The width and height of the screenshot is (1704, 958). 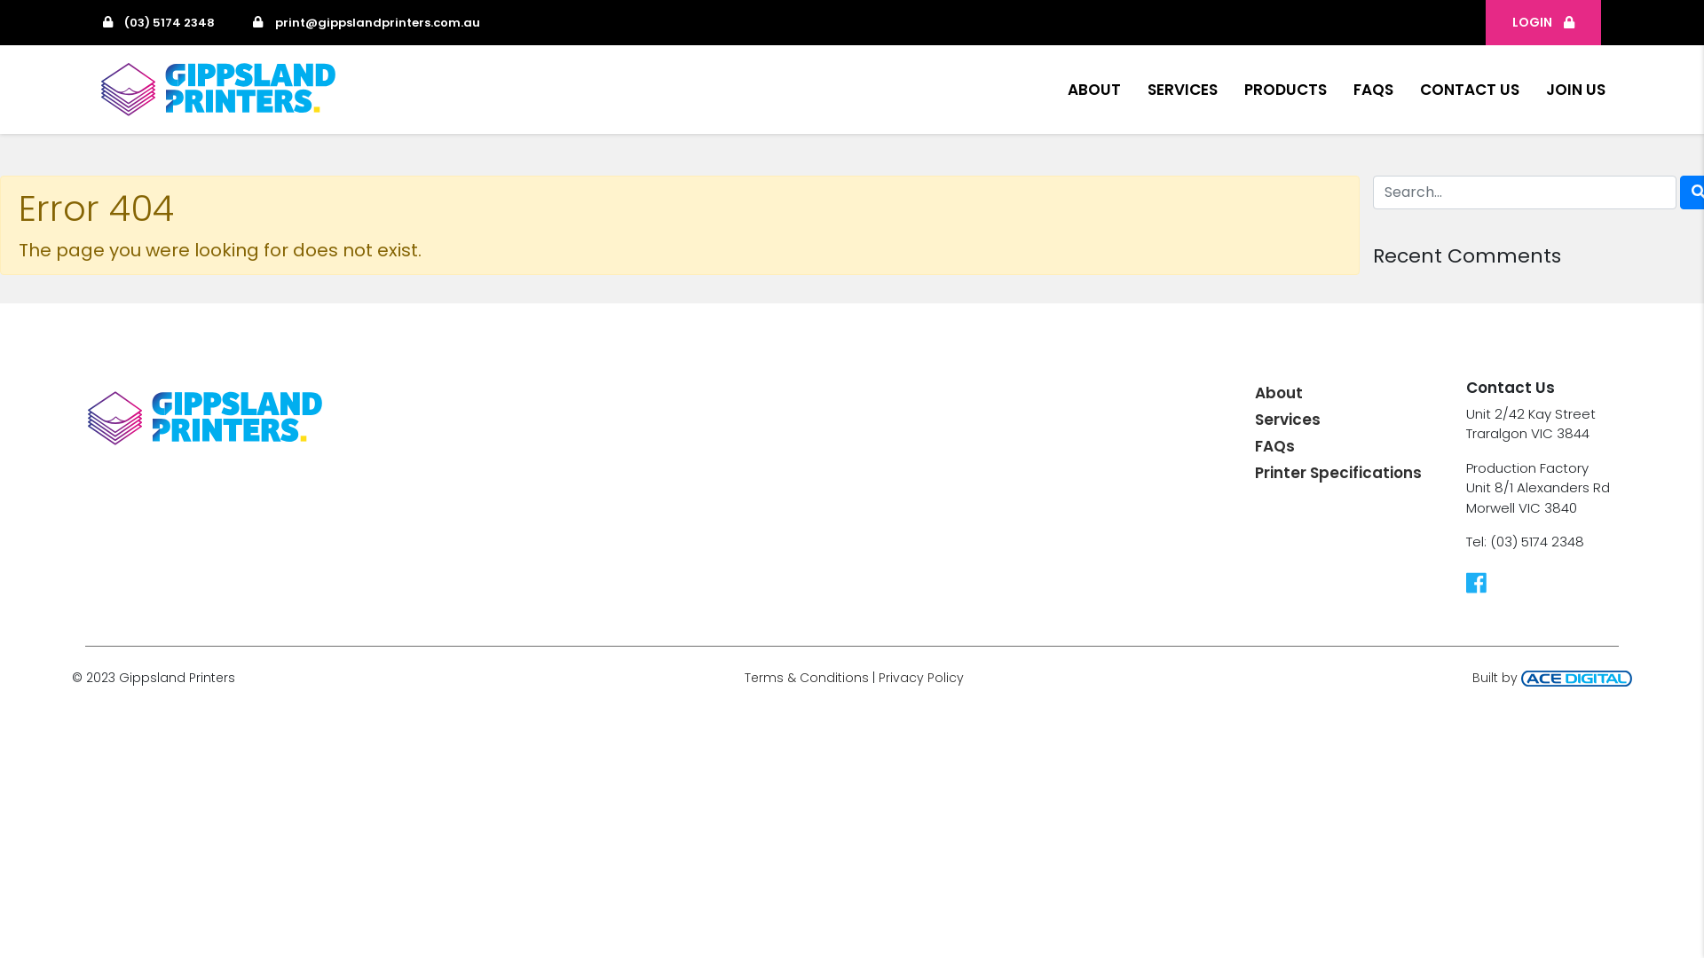 I want to click on Printer Specifications, so click(x=1338, y=473).